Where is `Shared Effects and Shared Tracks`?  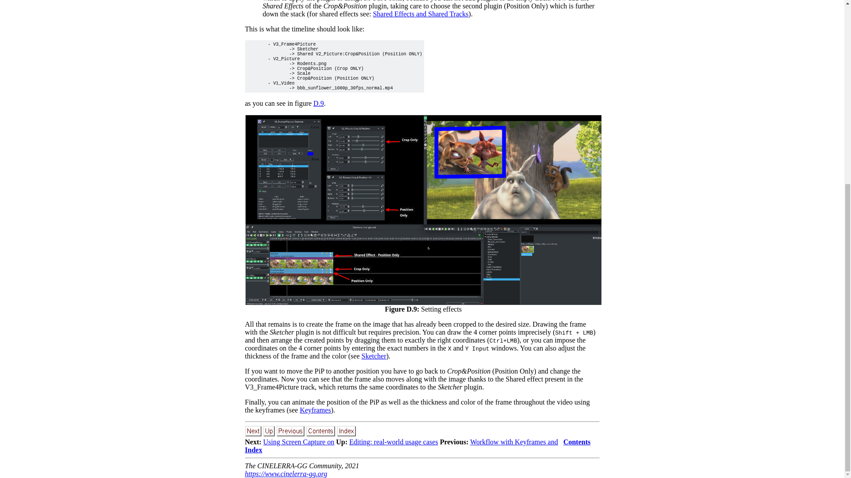 Shared Effects and Shared Tracks is located at coordinates (420, 13).